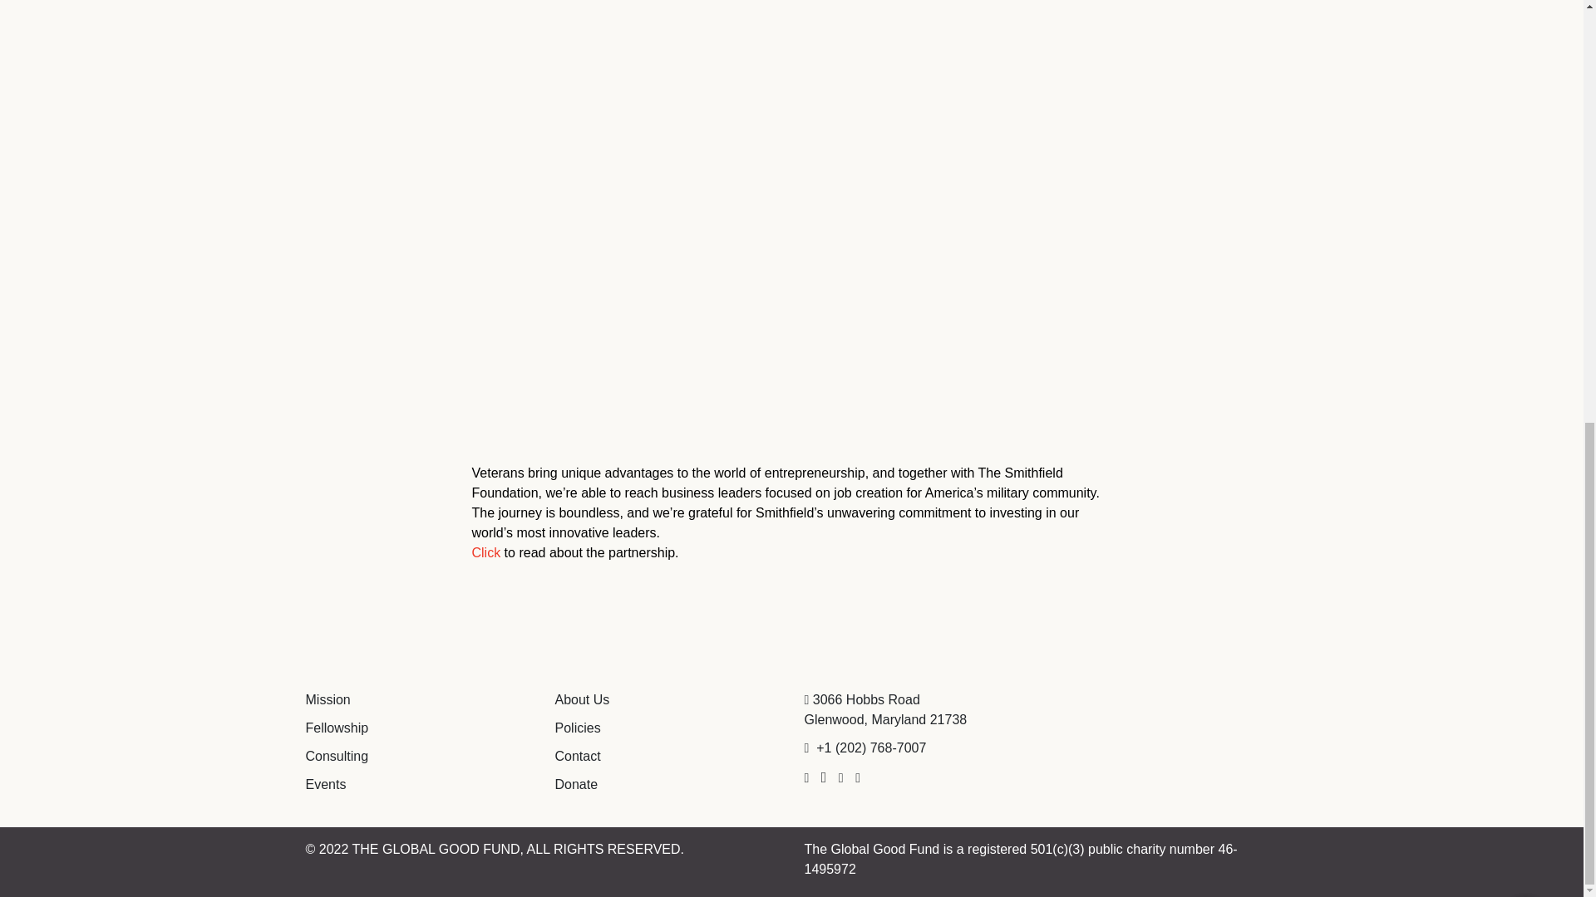 This screenshot has height=897, width=1596. What do you see at coordinates (582, 699) in the screenshot?
I see `About Us` at bounding box center [582, 699].